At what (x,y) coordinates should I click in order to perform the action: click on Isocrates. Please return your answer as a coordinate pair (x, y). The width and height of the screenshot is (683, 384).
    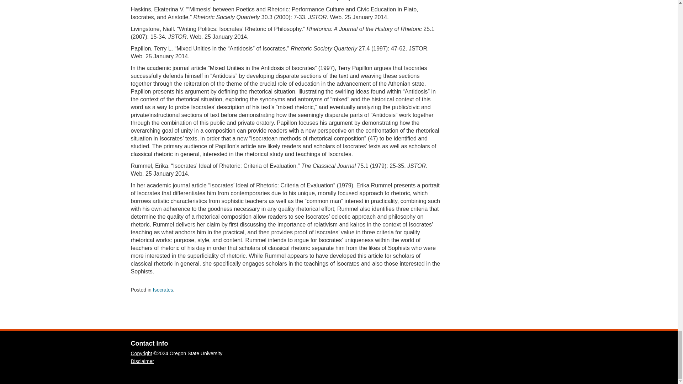
    Looking at the image, I should click on (163, 289).